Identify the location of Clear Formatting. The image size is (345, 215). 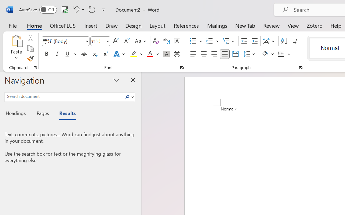
(156, 41).